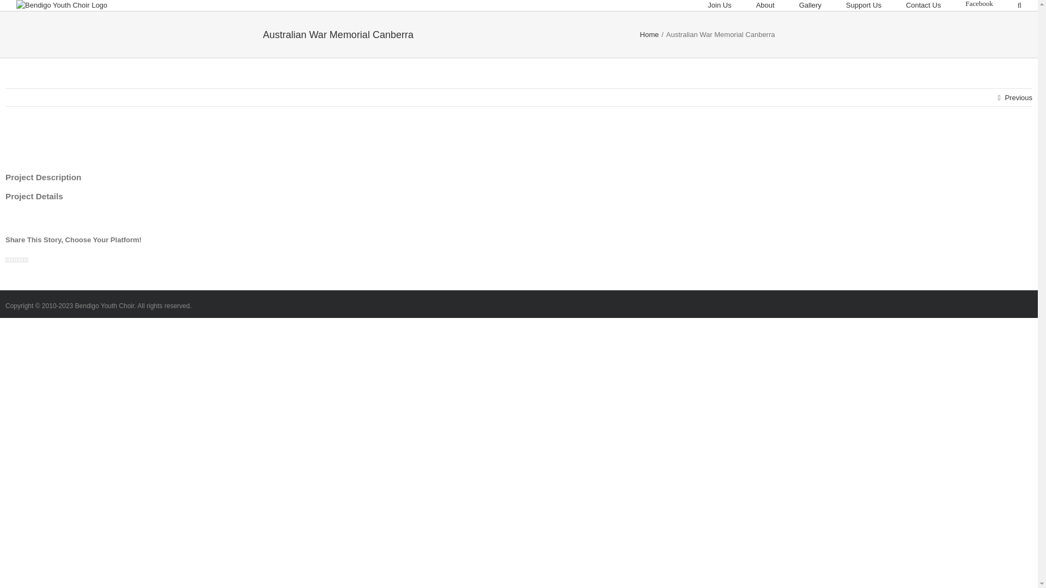  I want to click on Google+, so click(17, 260).